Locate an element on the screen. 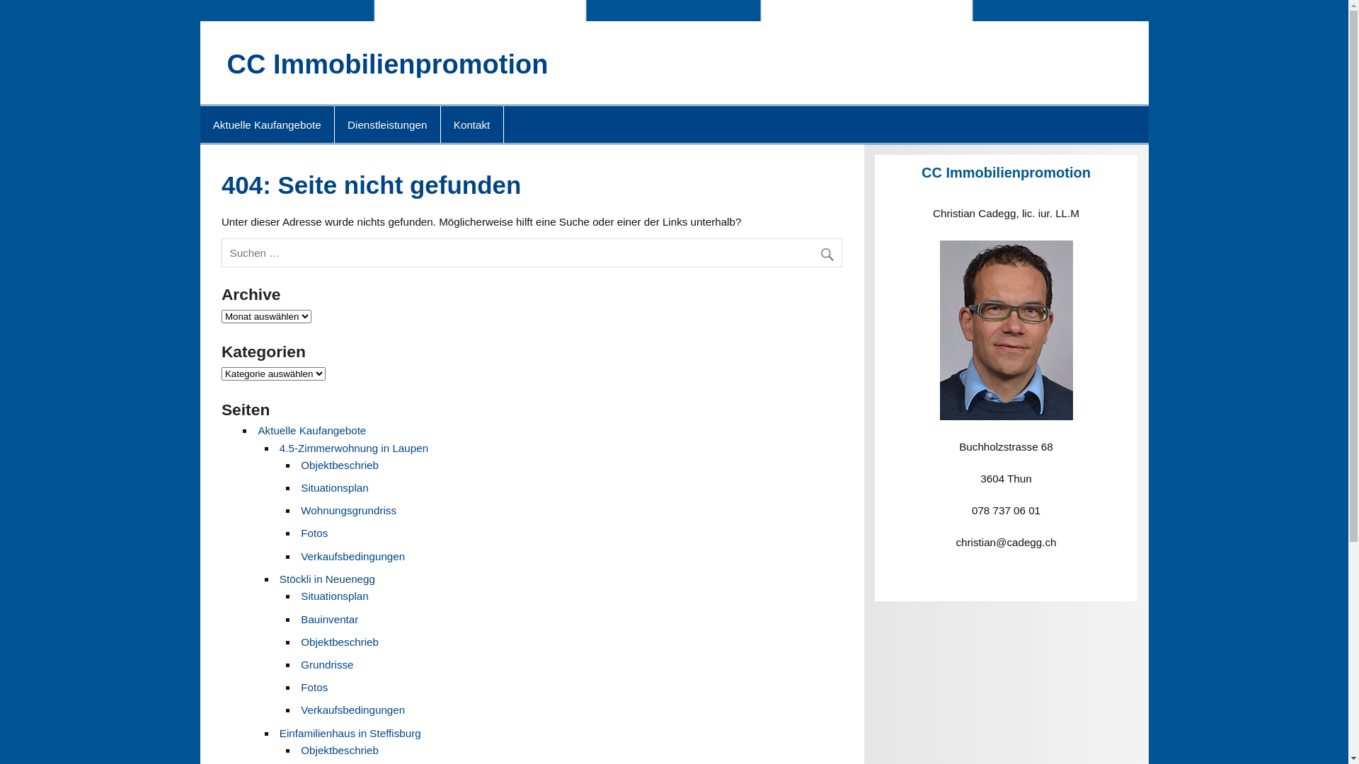 The height and width of the screenshot is (764, 1359). Objektbeschrieb is located at coordinates (340, 750).